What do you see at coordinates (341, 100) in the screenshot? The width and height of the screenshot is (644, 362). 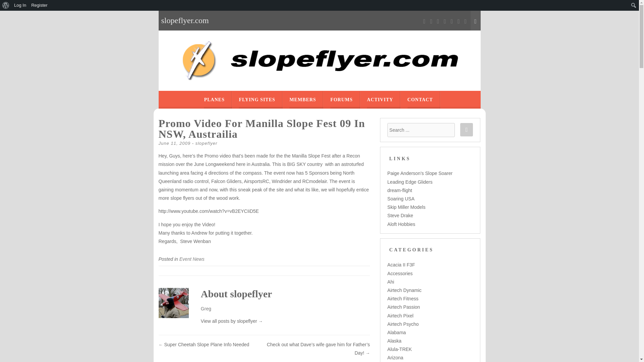 I see `FORUMS` at bounding box center [341, 100].